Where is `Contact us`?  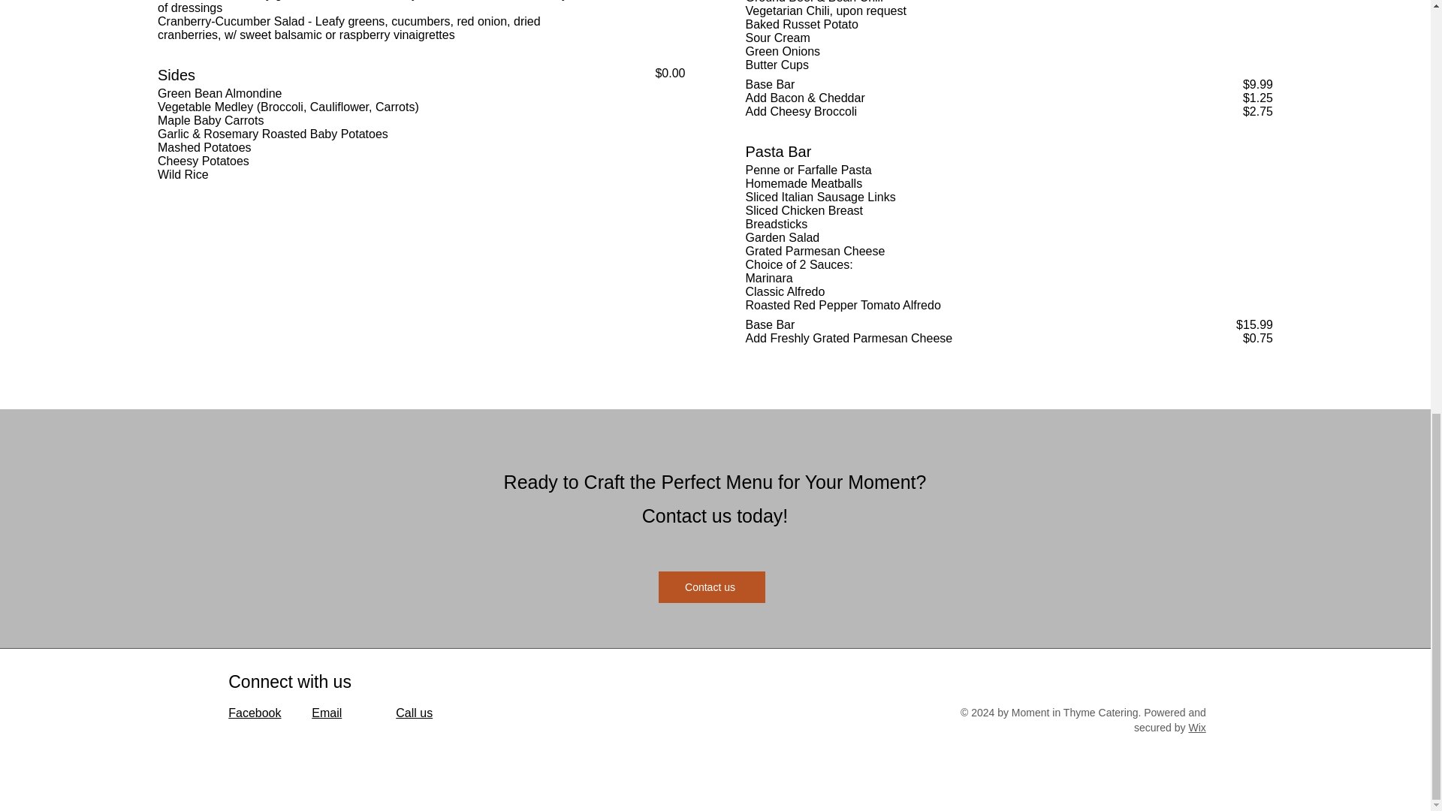
Contact us is located at coordinates (710, 587).